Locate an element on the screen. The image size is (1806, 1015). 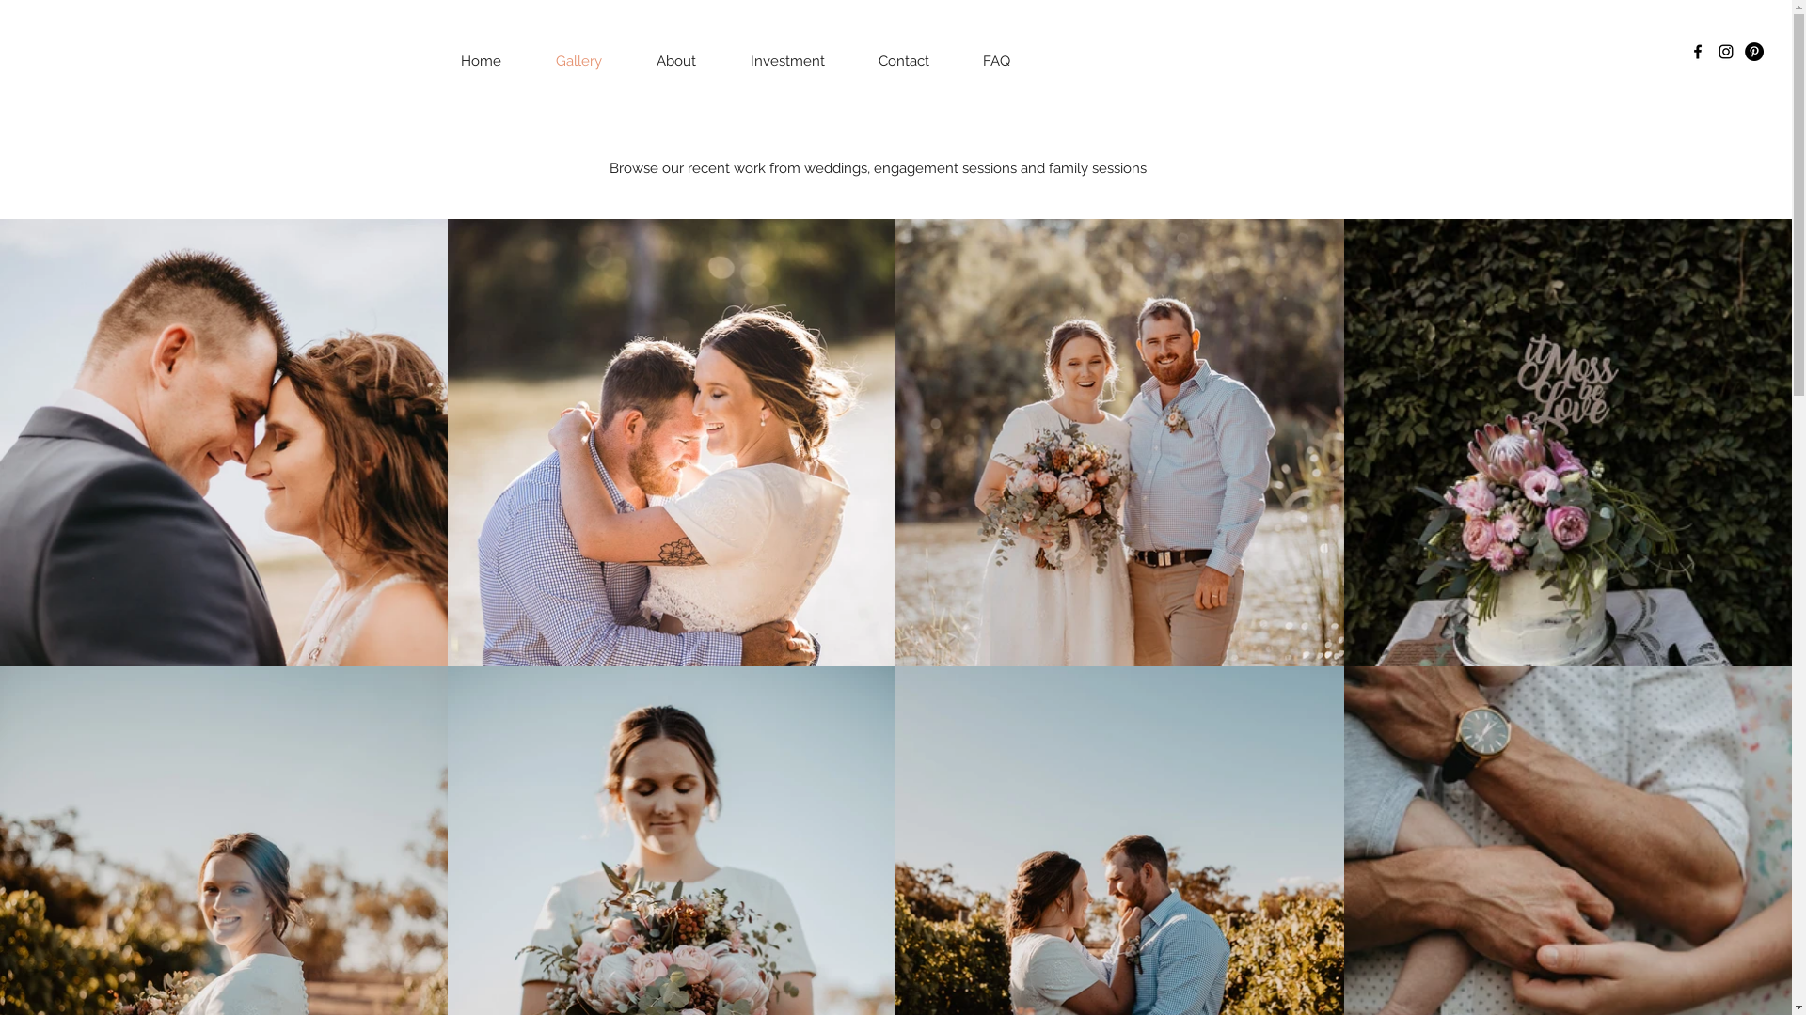
Gallery is located at coordinates (579, 61).